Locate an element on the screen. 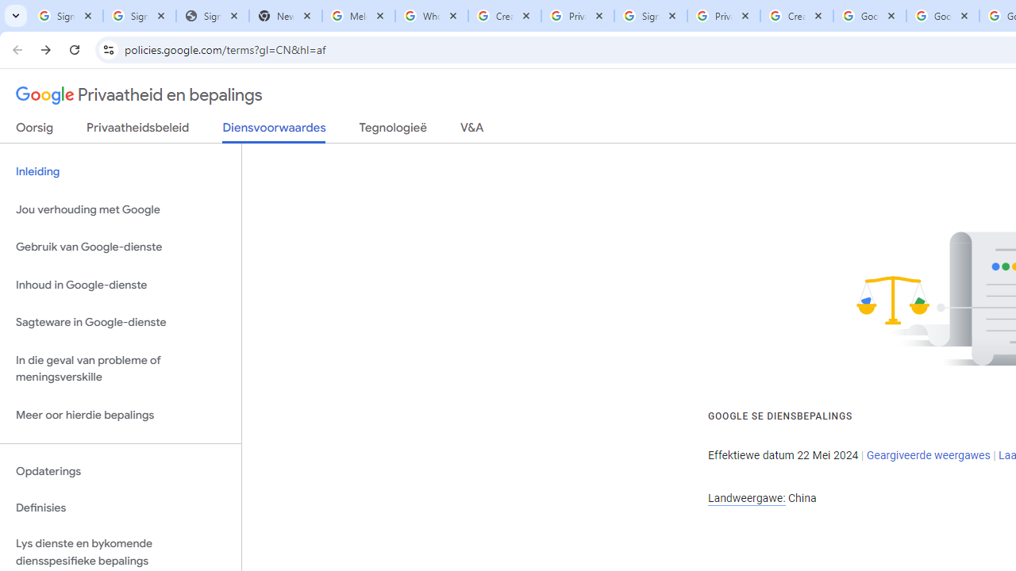 This screenshot has width=1016, height=571. Privaatheid en bepalings is located at coordinates (140, 95).